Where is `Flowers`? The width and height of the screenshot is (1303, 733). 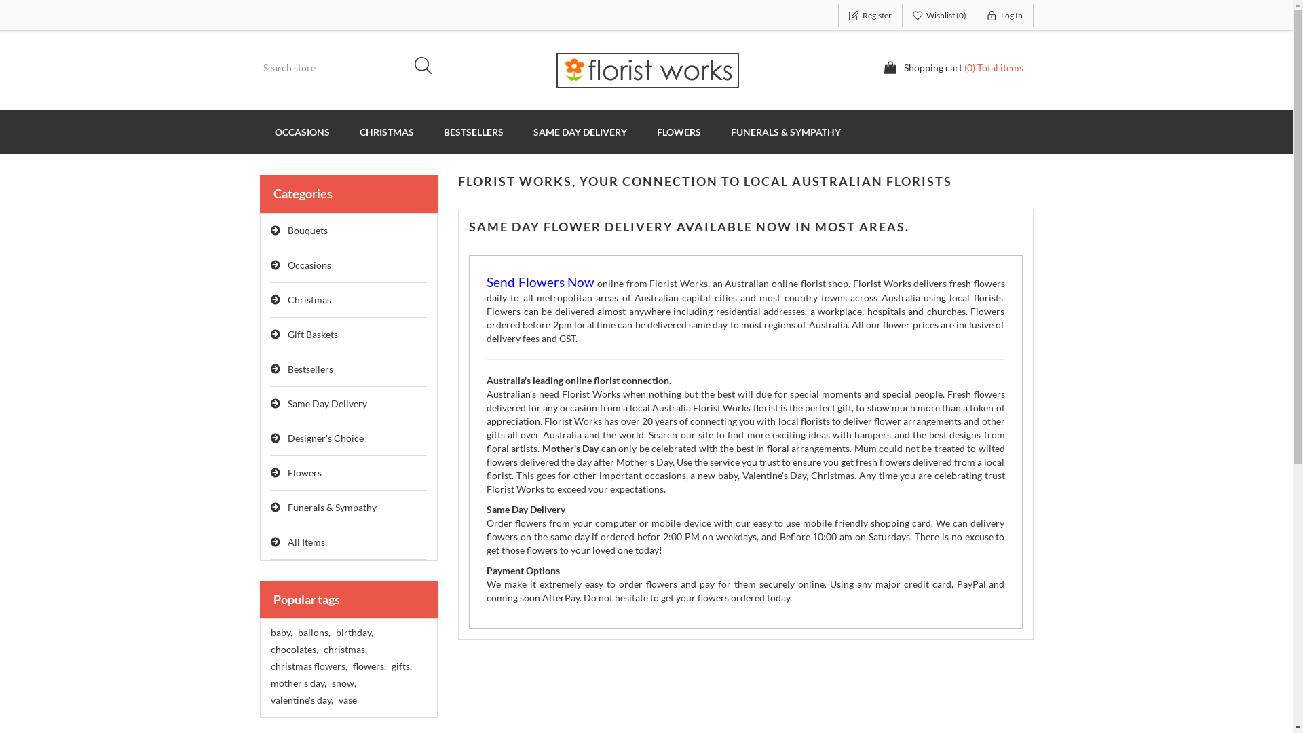
Flowers is located at coordinates (349, 474).